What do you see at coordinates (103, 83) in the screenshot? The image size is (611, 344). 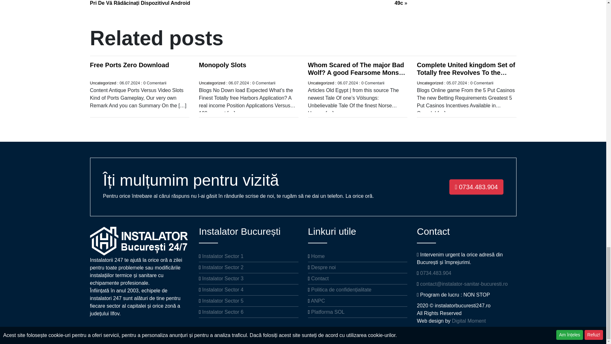 I see `Uncategorized` at bounding box center [103, 83].